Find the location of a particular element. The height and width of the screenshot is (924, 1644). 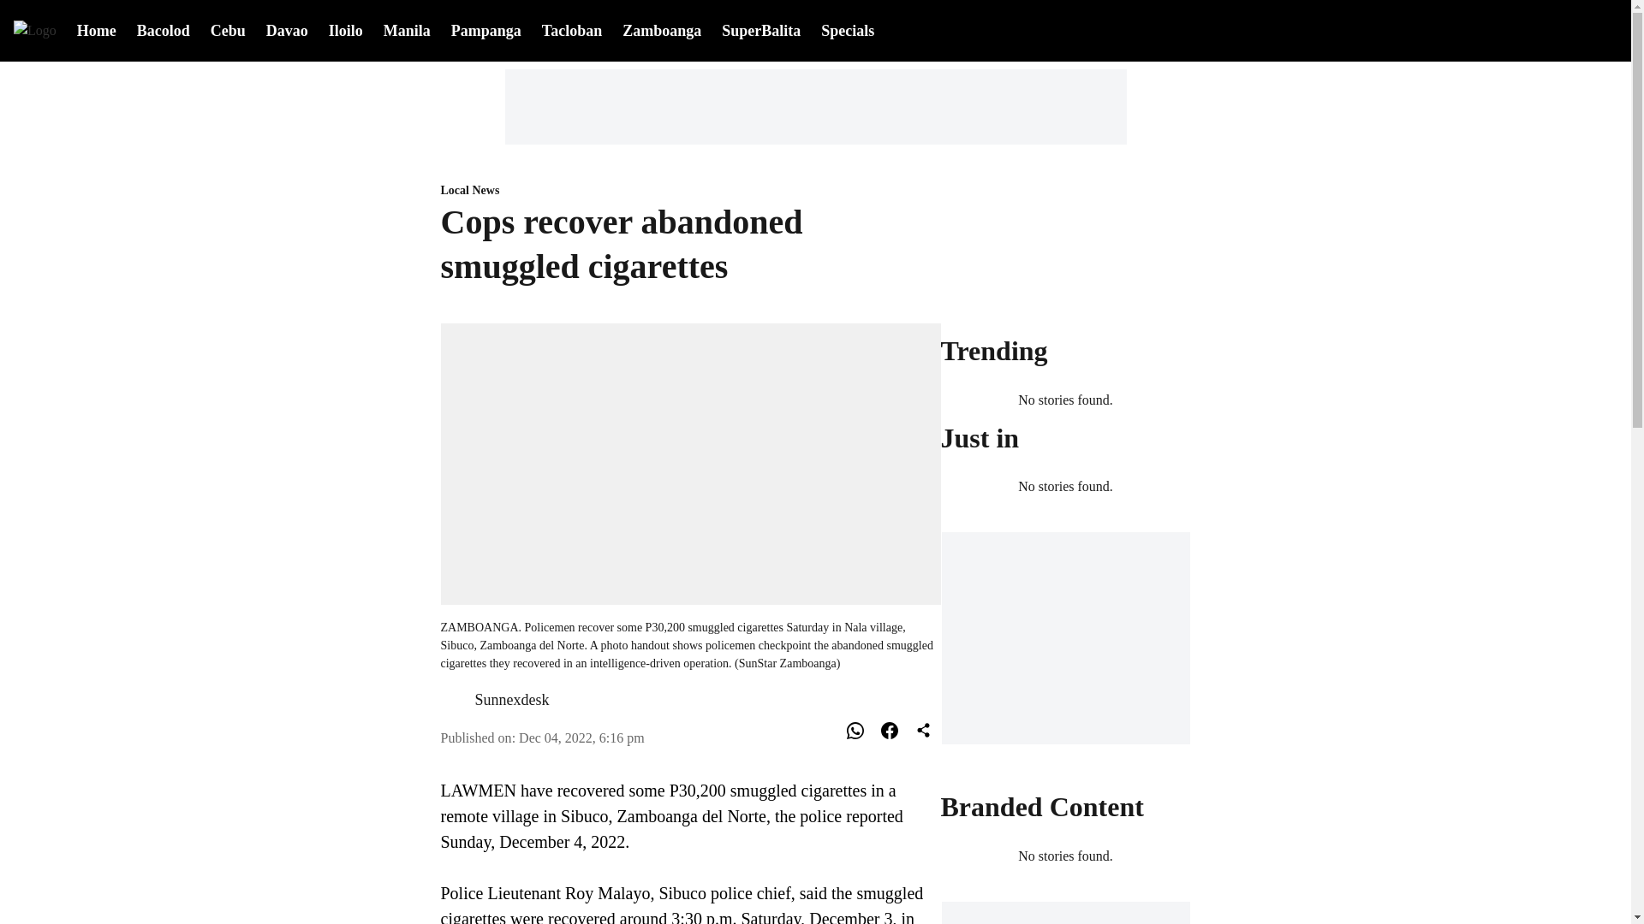

Pampanga is located at coordinates (485, 29).